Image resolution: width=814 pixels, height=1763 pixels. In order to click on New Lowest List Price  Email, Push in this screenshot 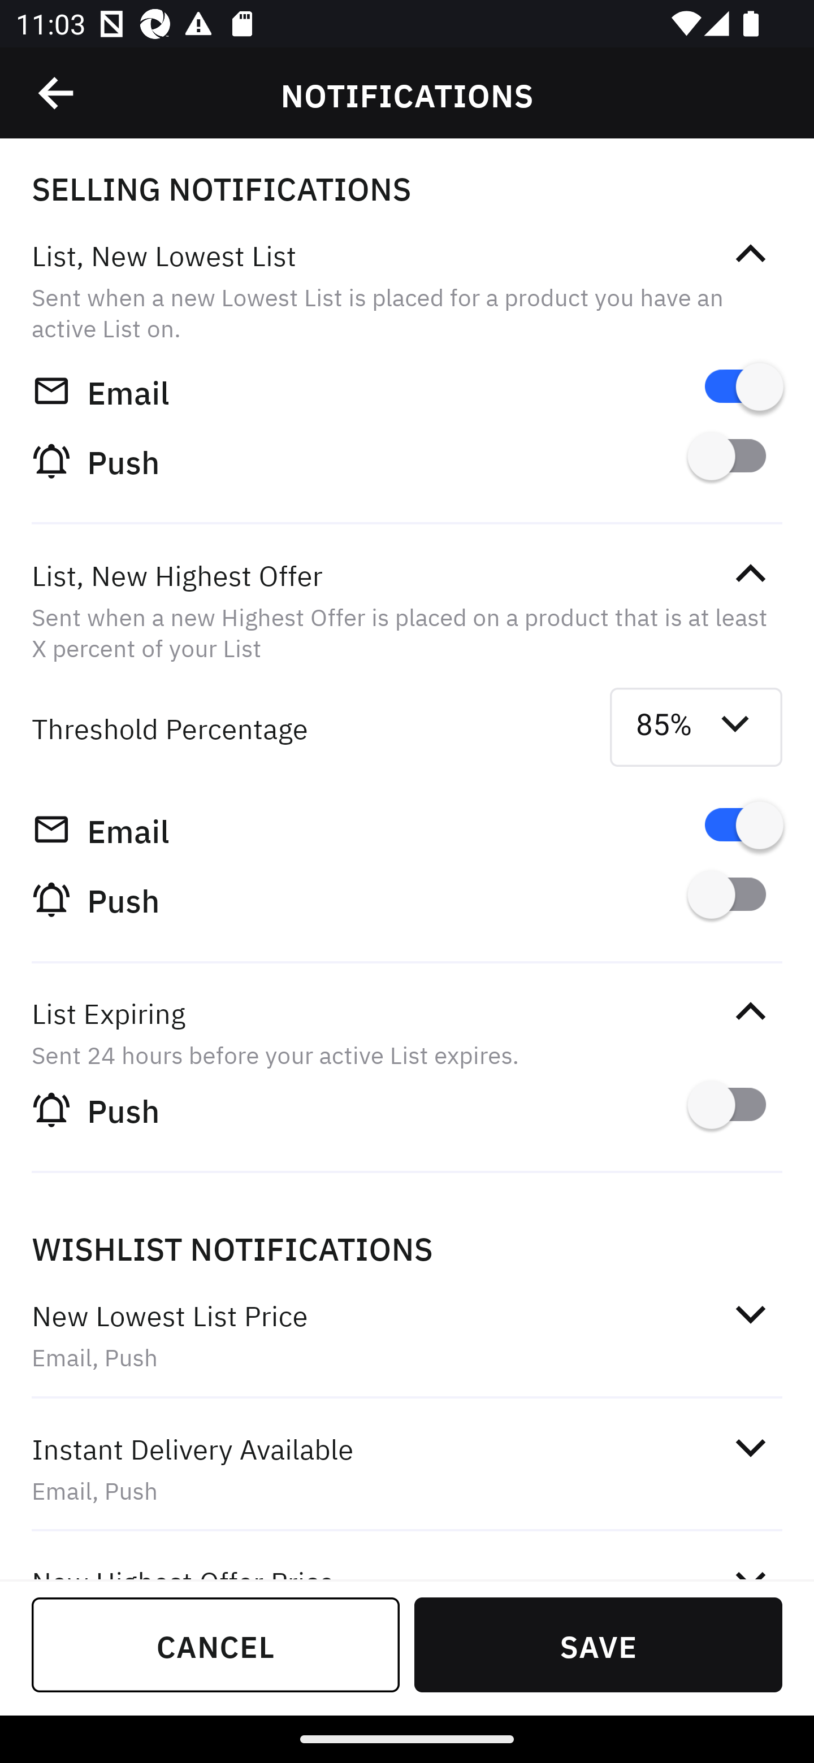, I will do `click(407, 1336)`.